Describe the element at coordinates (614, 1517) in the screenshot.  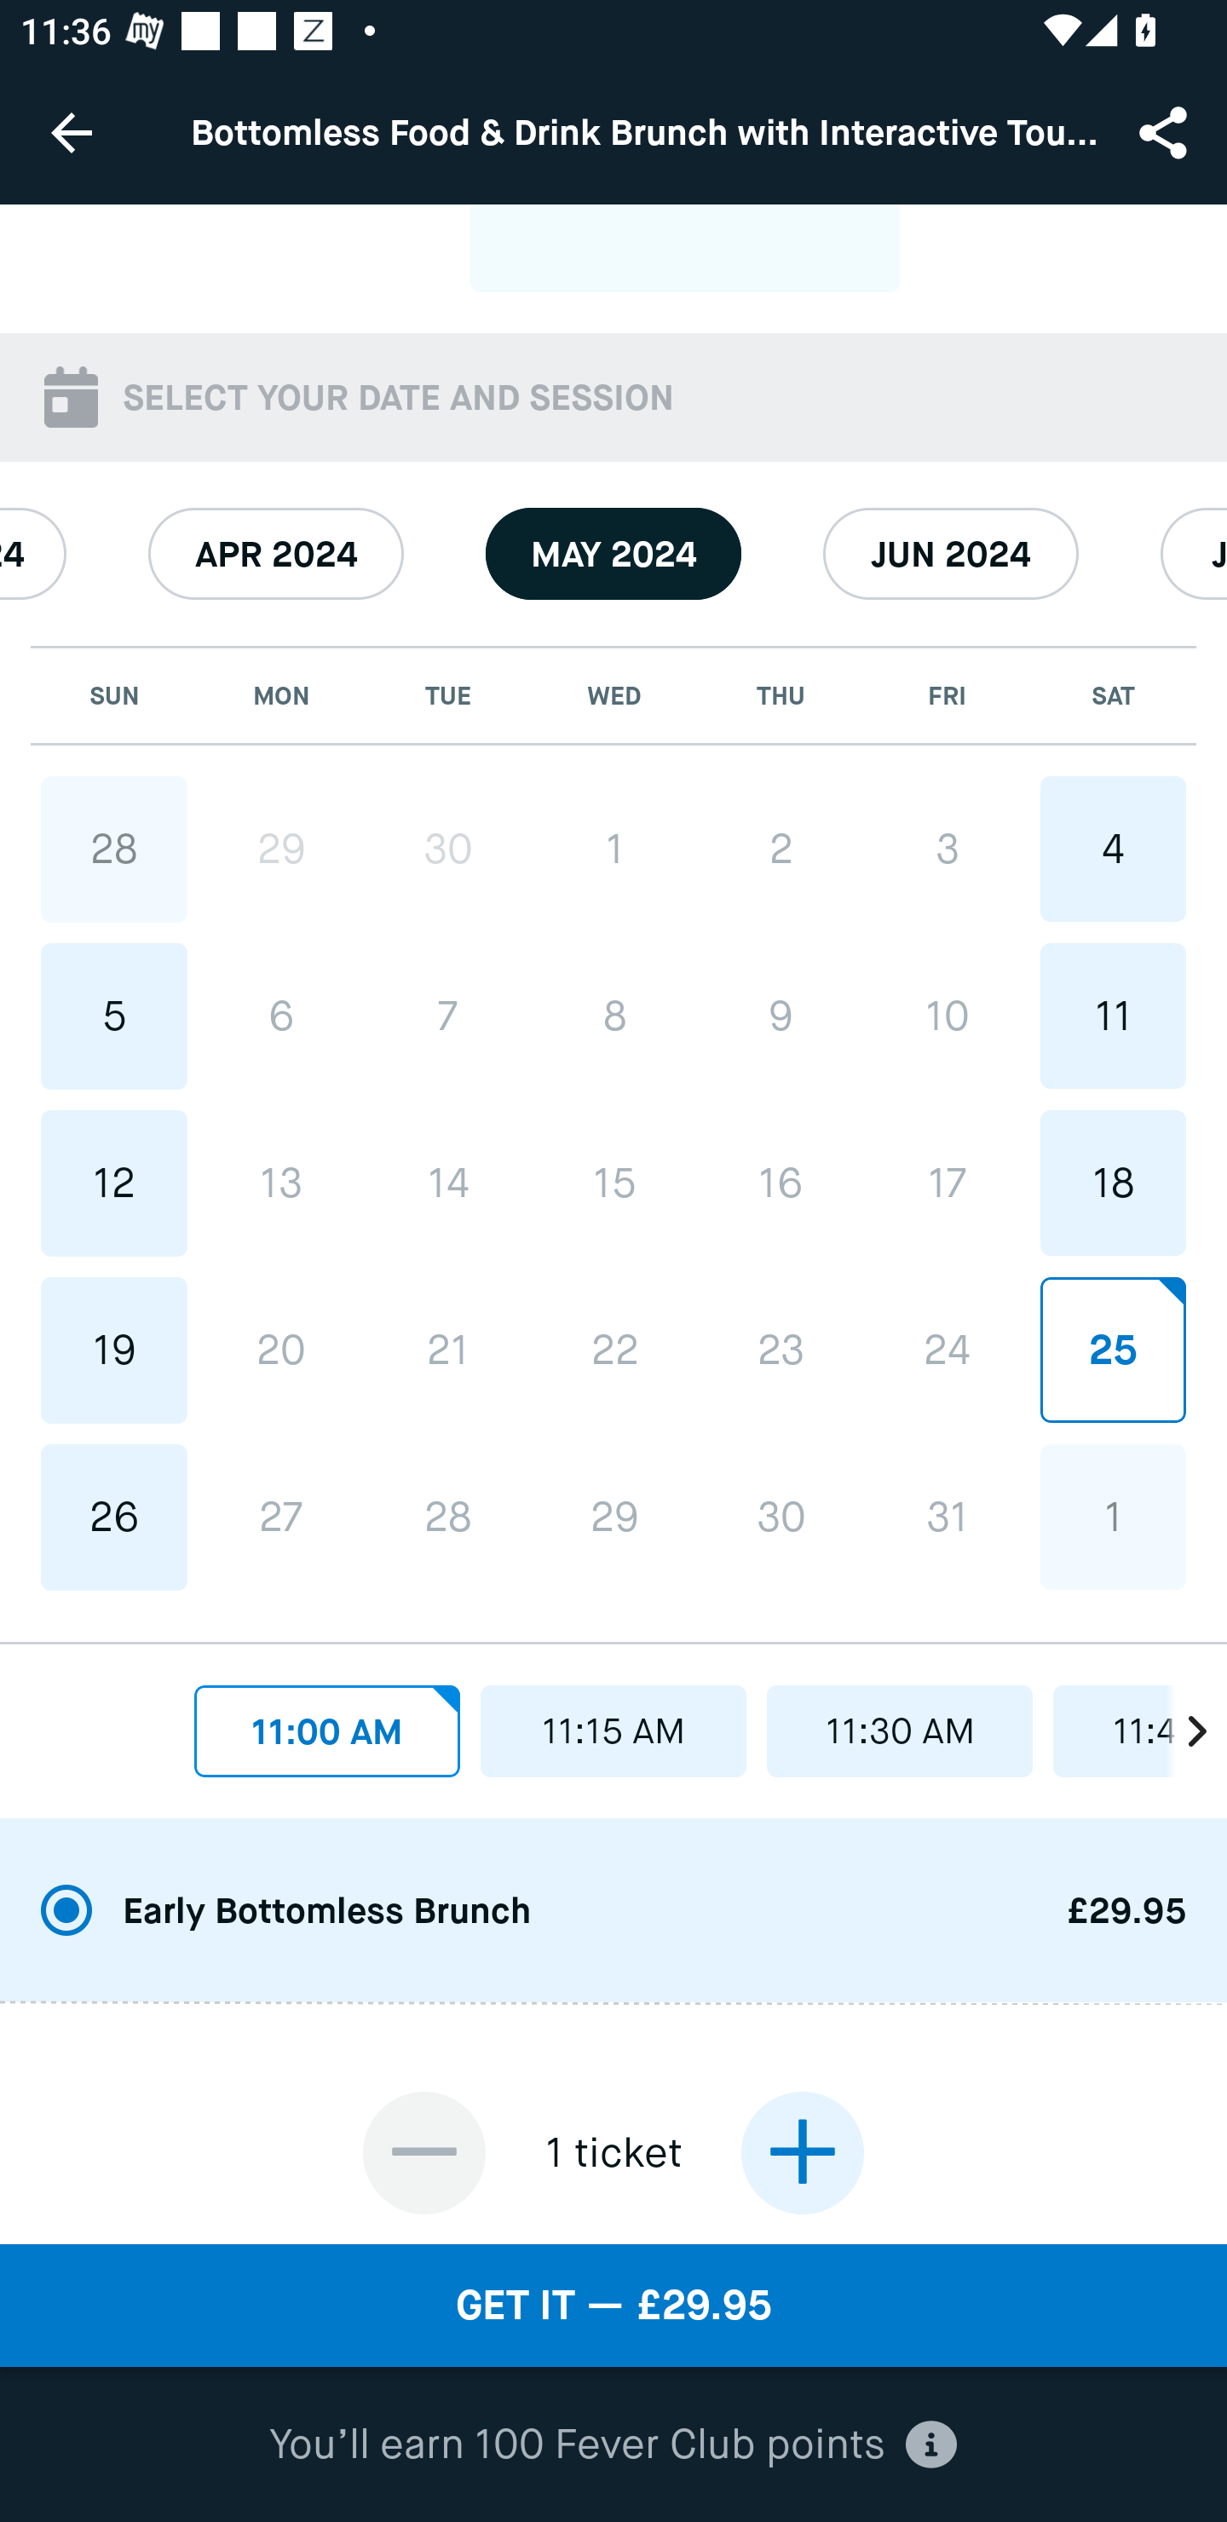
I see `29` at that location.